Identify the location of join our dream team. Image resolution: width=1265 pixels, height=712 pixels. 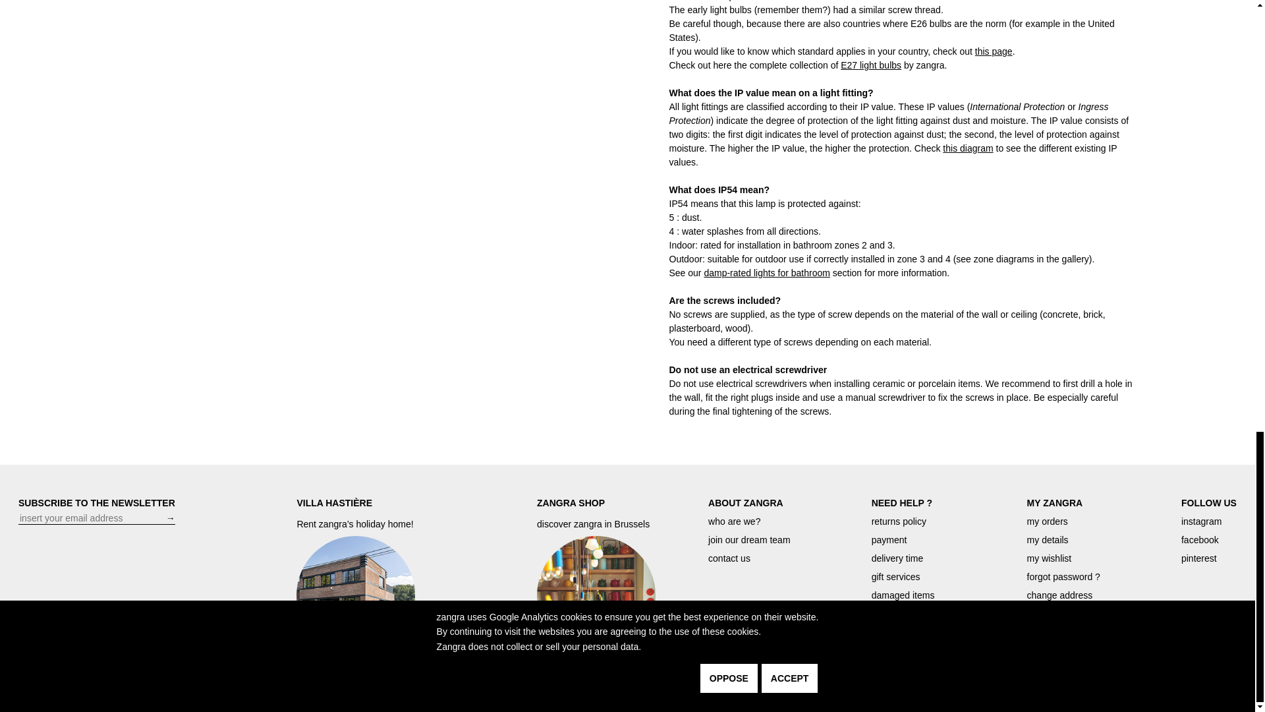
(750, 540).